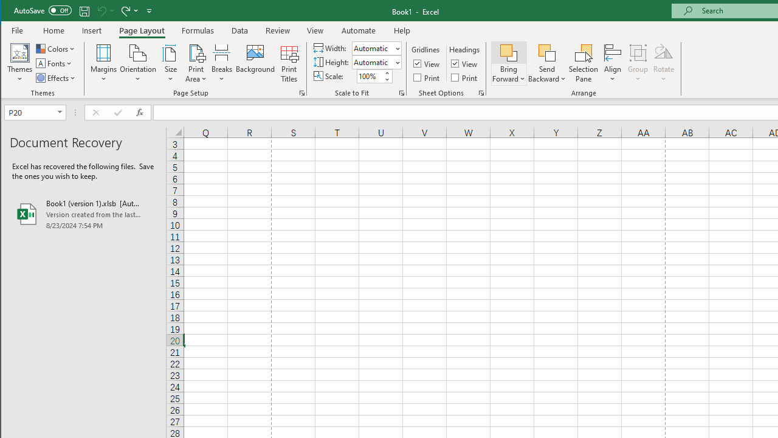 This screenshot has width=778, height=438. I want to click on Width, so click(372, 48).